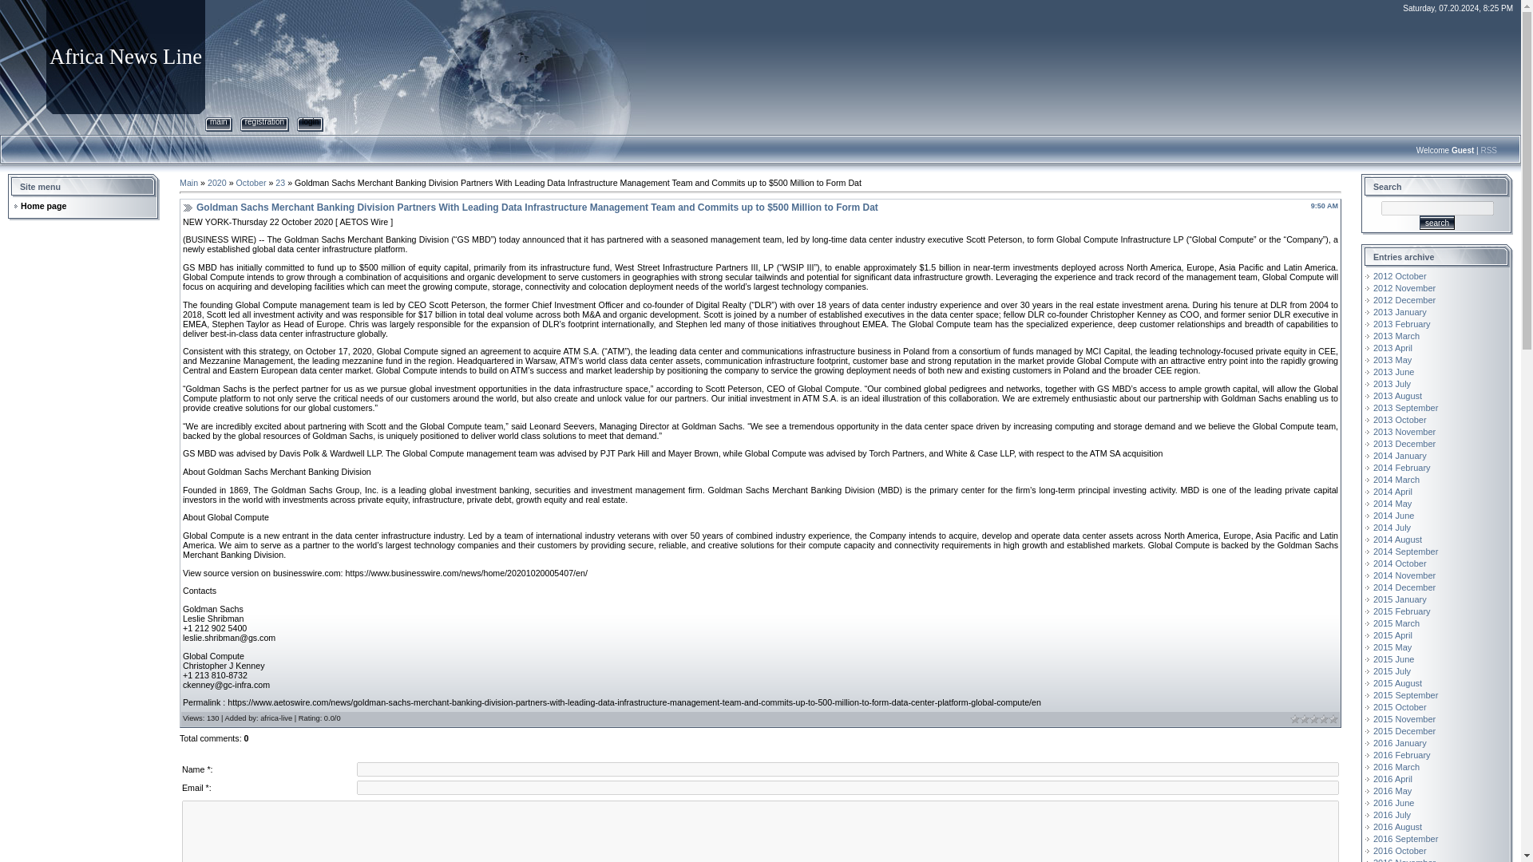 This screenshot has height=862, width=1533. Describe the element at coordinates (1437, 223) in the screenshot. I see `Search` at that location.